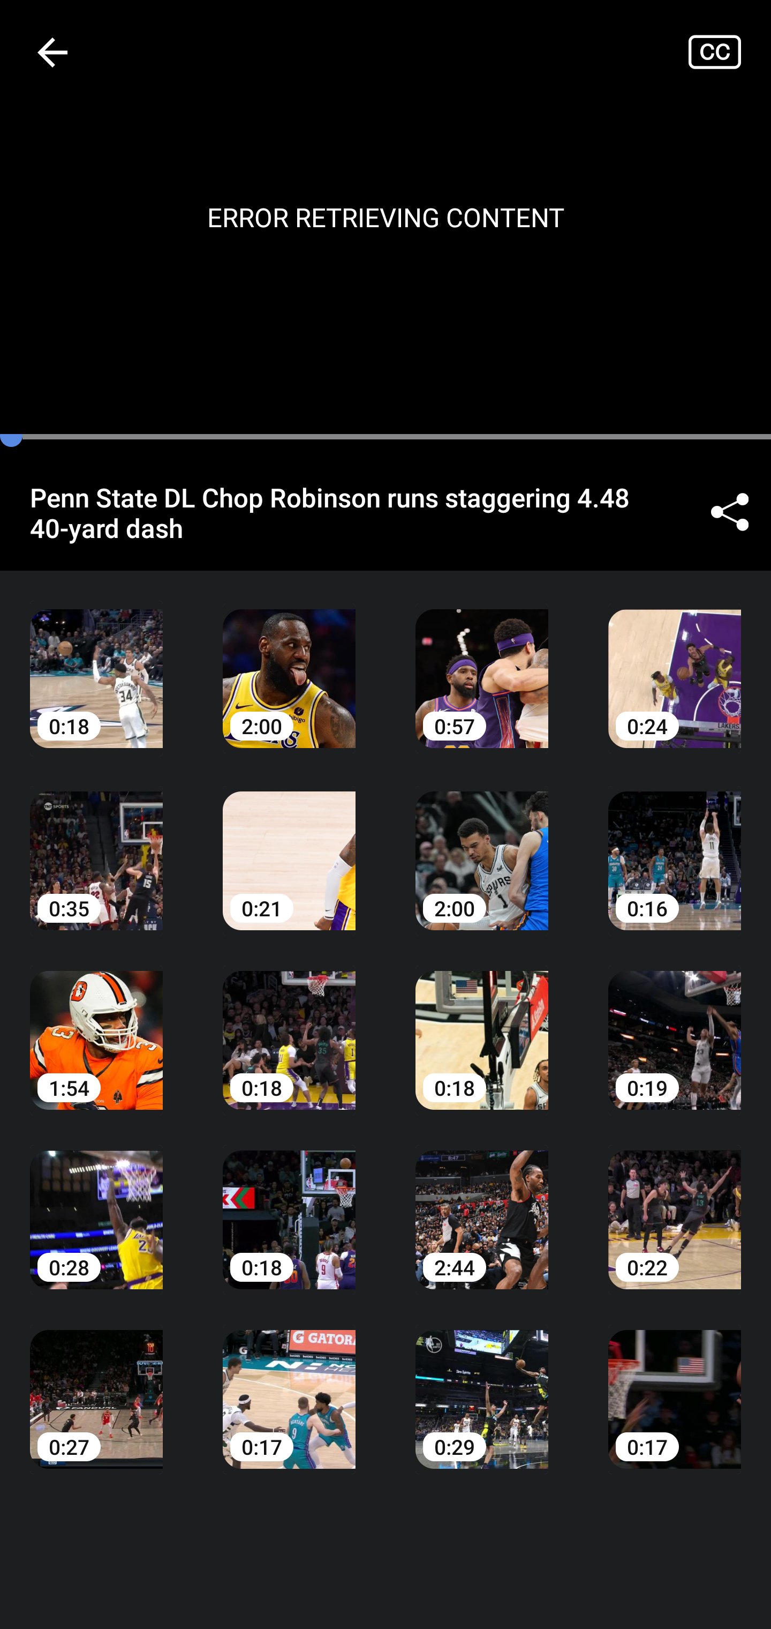 This screenshot has height=1629, width=771. I want to click on 1:54, so click(96, 1025).